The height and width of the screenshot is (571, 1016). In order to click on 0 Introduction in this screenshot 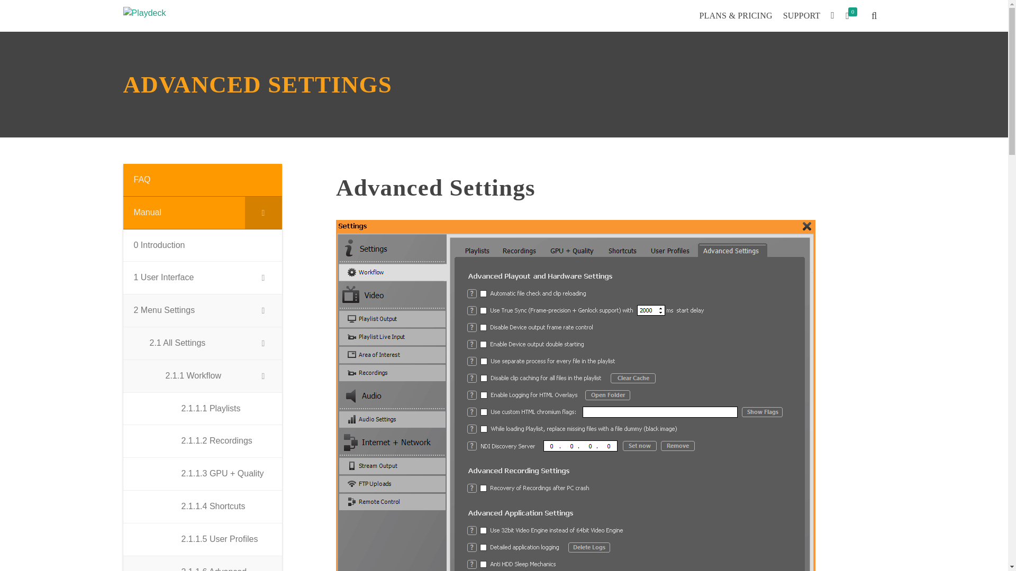, I will do `click(202, 245)`.